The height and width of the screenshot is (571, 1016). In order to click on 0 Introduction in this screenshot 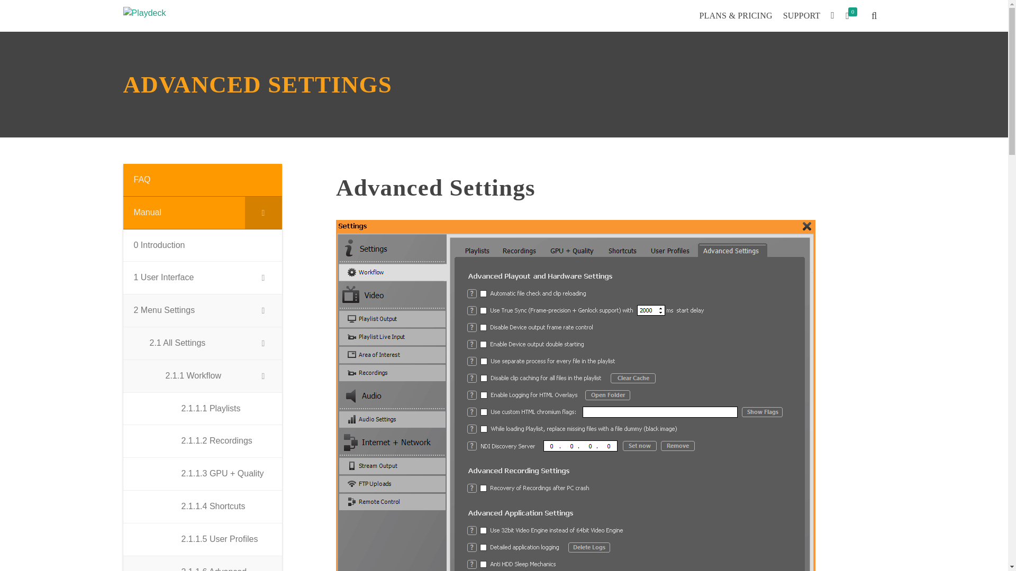, I will do `click(202, 245)`.